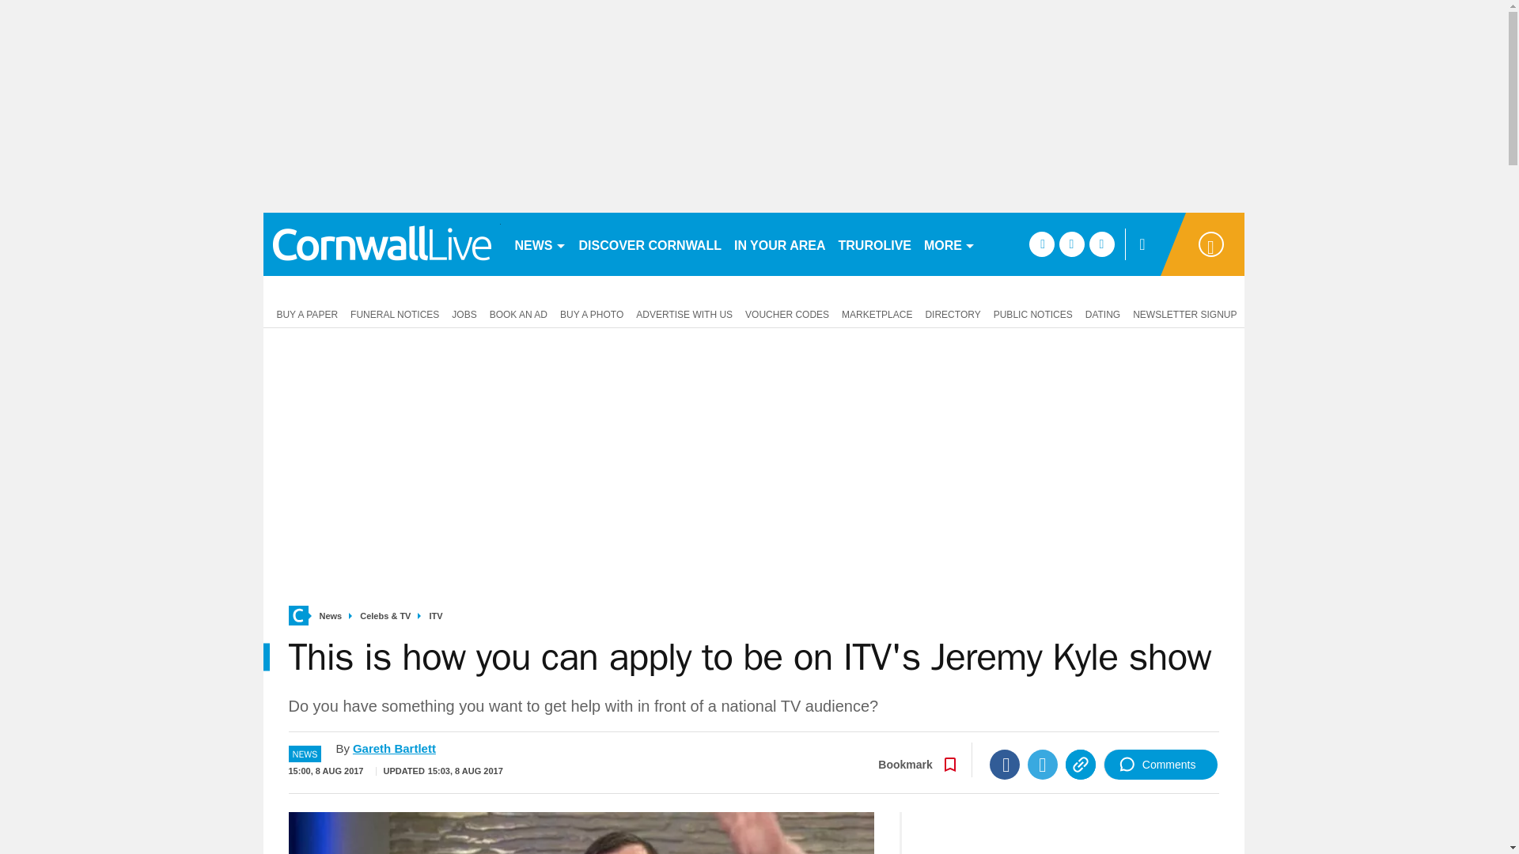  Describe the element at coordinates (1041, 244) in the screenshot. I see `facebook` at that location.